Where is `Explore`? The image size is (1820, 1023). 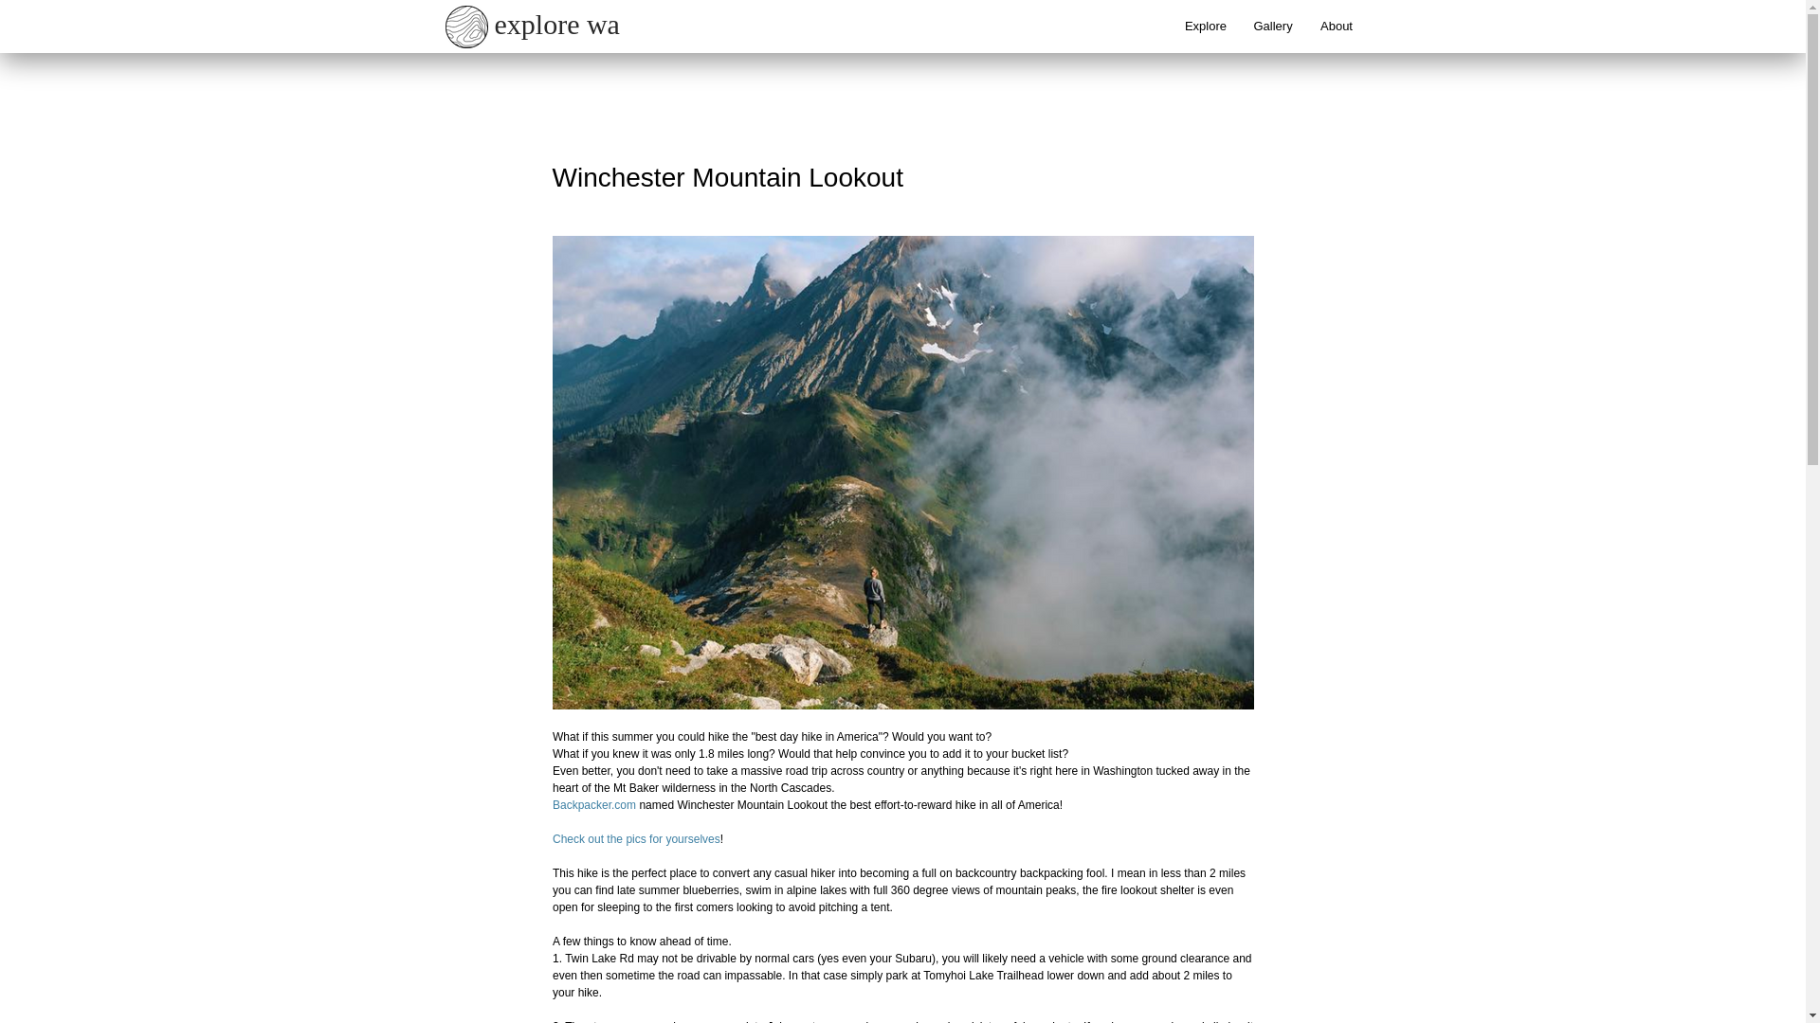 Explore is located at coordinates (1206, 27).